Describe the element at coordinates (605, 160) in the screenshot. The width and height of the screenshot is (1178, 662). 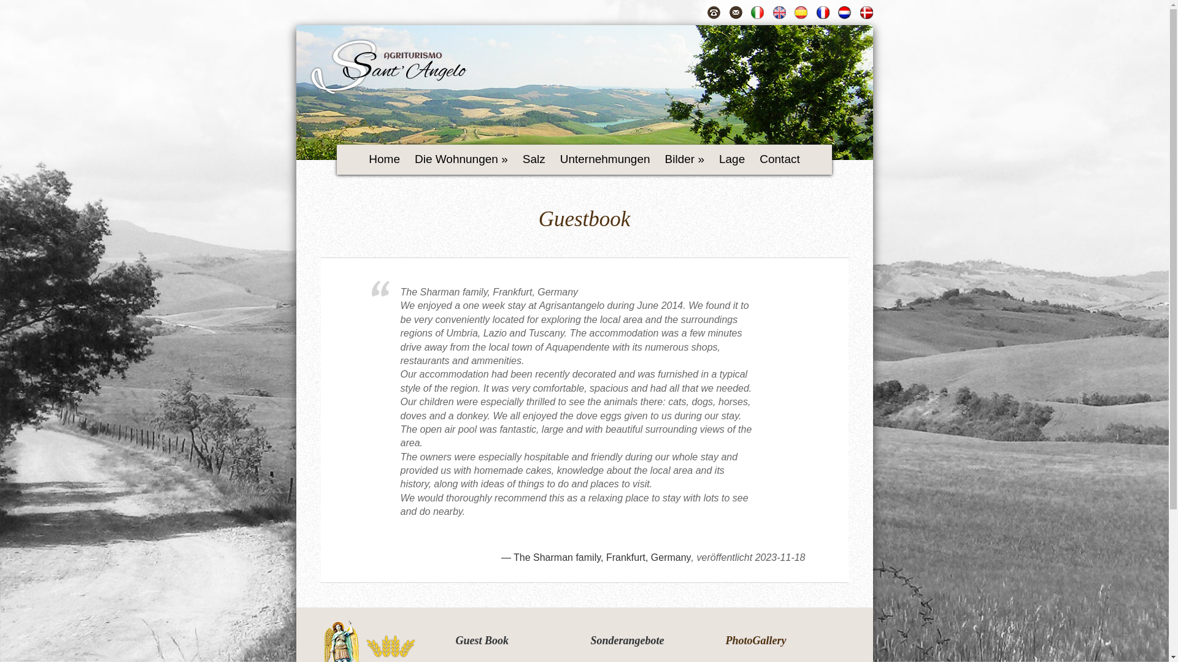
I see `Unternehmungen` at that location.